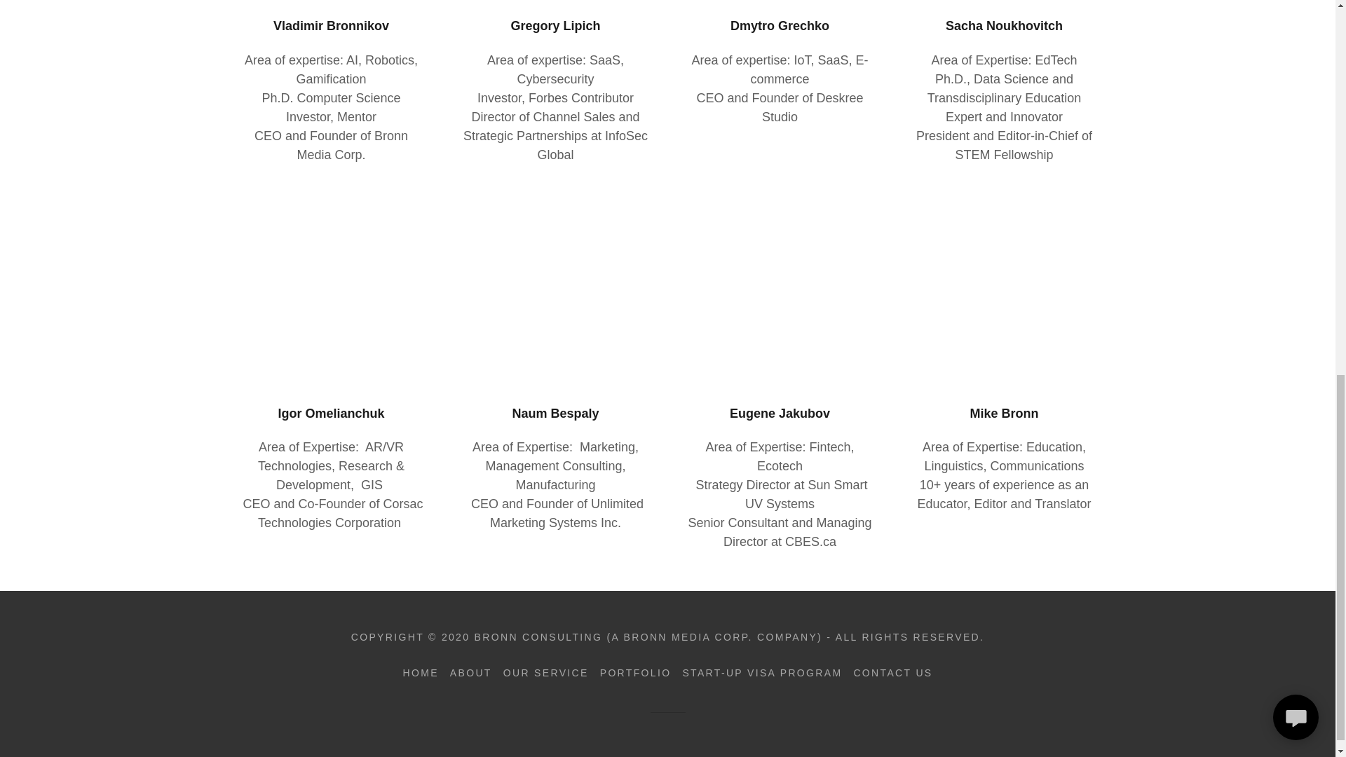 The image size is (1346, 757). What do you see at coordinates (893, 673) in the screenshot?
I see `CONTACT US` at bounding box center [893, 673].